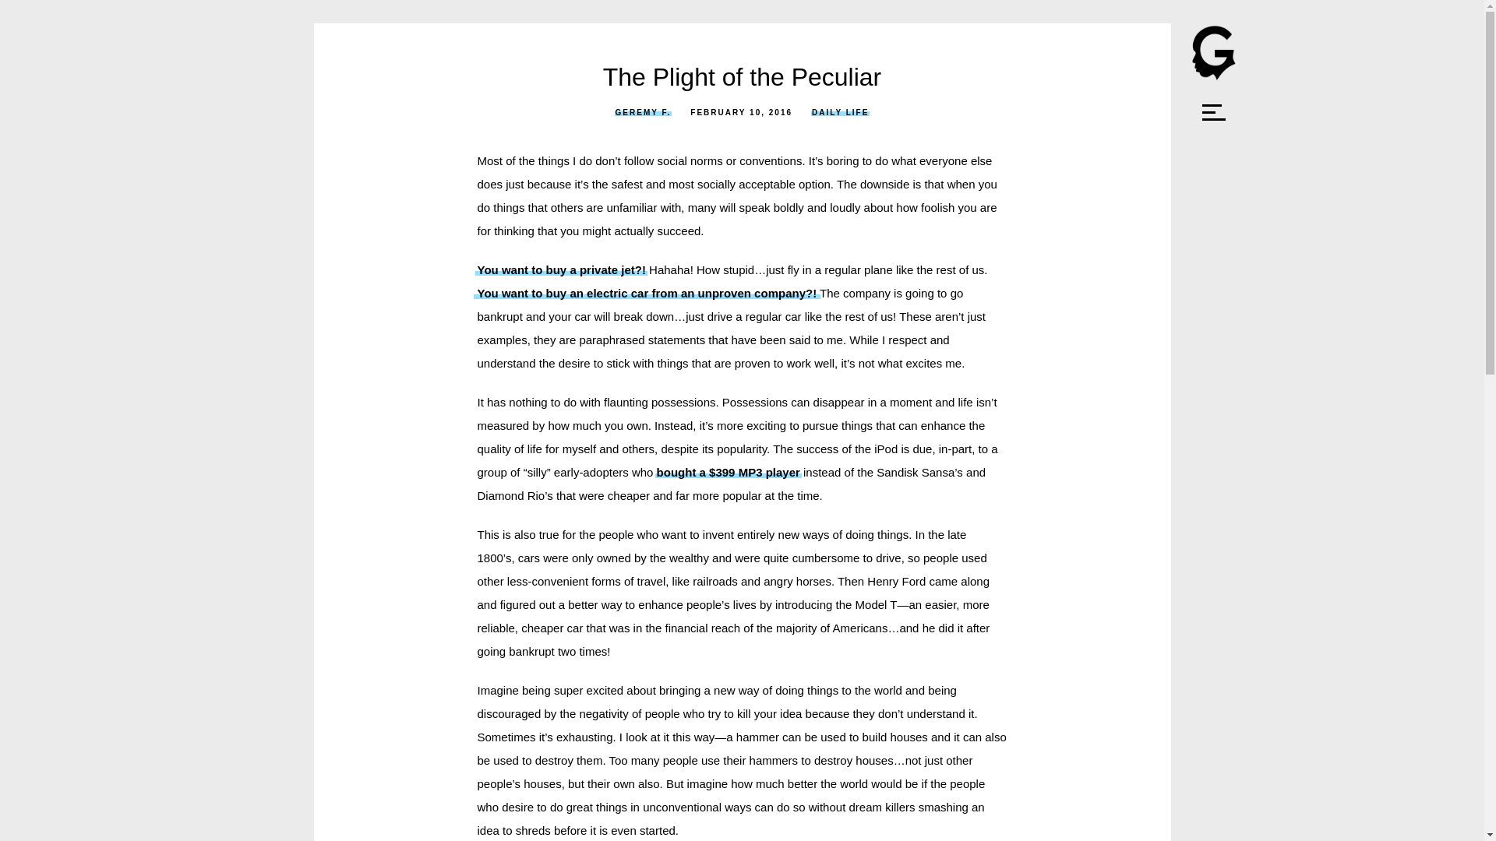 This screenshot has height=841, width=1496. I want to click on You want to buy an electric car from an unproven company?!, so click(647, 293).